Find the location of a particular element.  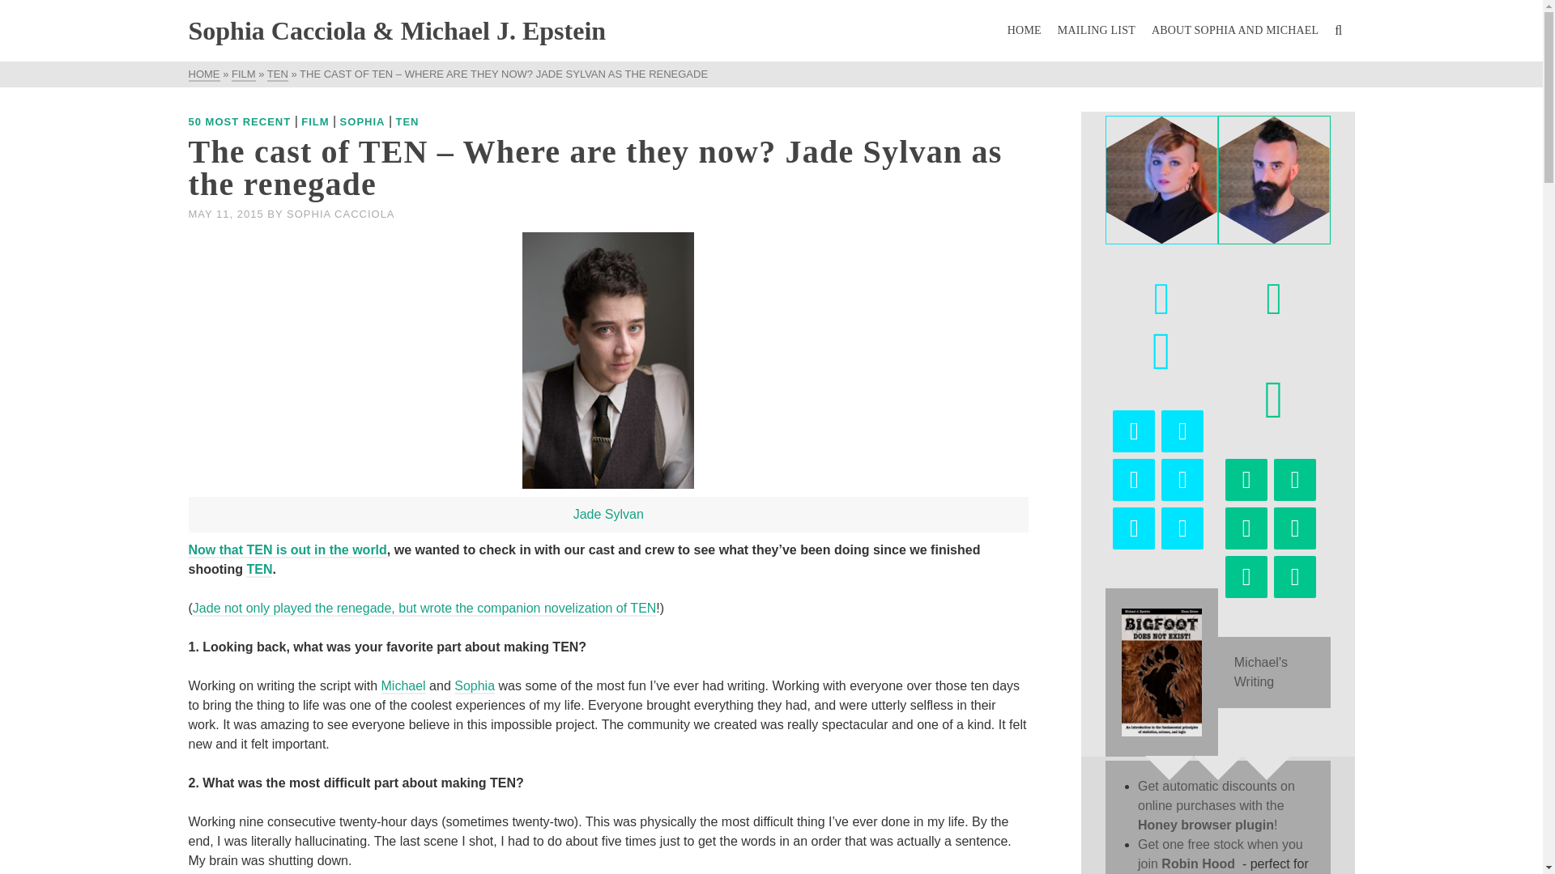

HOME is located at coordinates (1025, 31).